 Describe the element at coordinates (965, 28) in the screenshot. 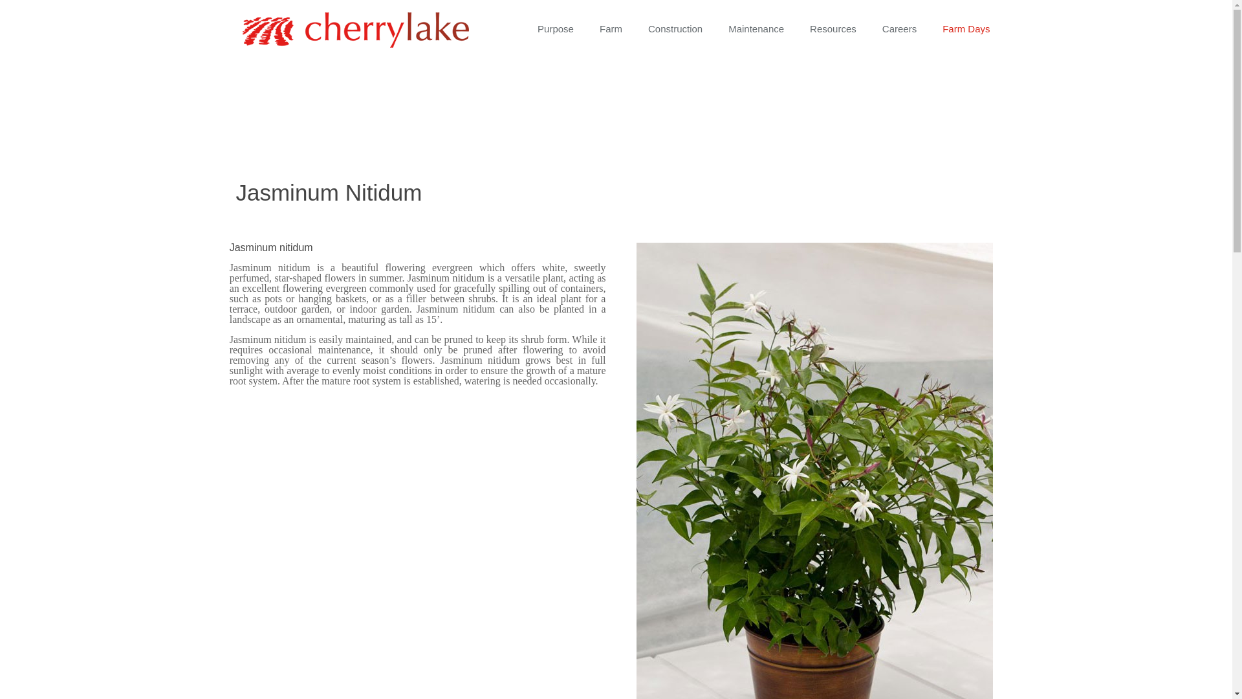

I see `Farm Days` at that location.